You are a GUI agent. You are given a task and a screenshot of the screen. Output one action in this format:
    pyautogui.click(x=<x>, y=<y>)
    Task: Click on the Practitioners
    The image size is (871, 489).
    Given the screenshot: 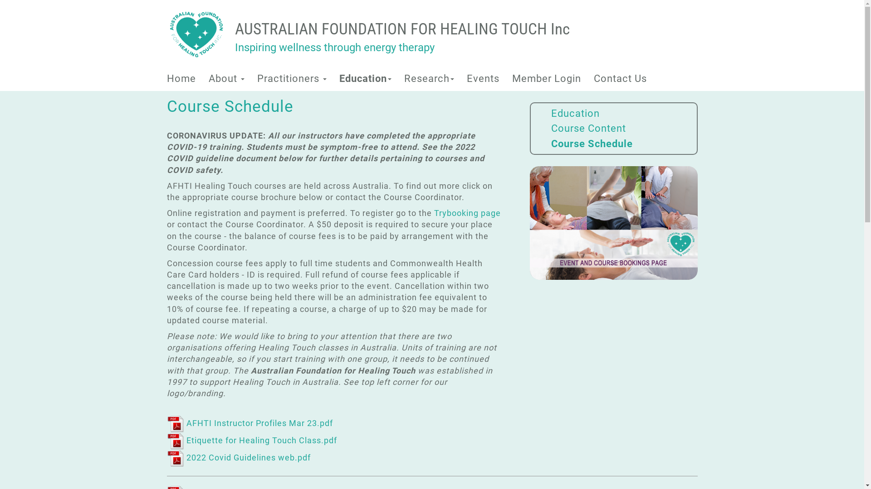 What is the action you would take?
    pyautogui.click(x=291, y=79)
    